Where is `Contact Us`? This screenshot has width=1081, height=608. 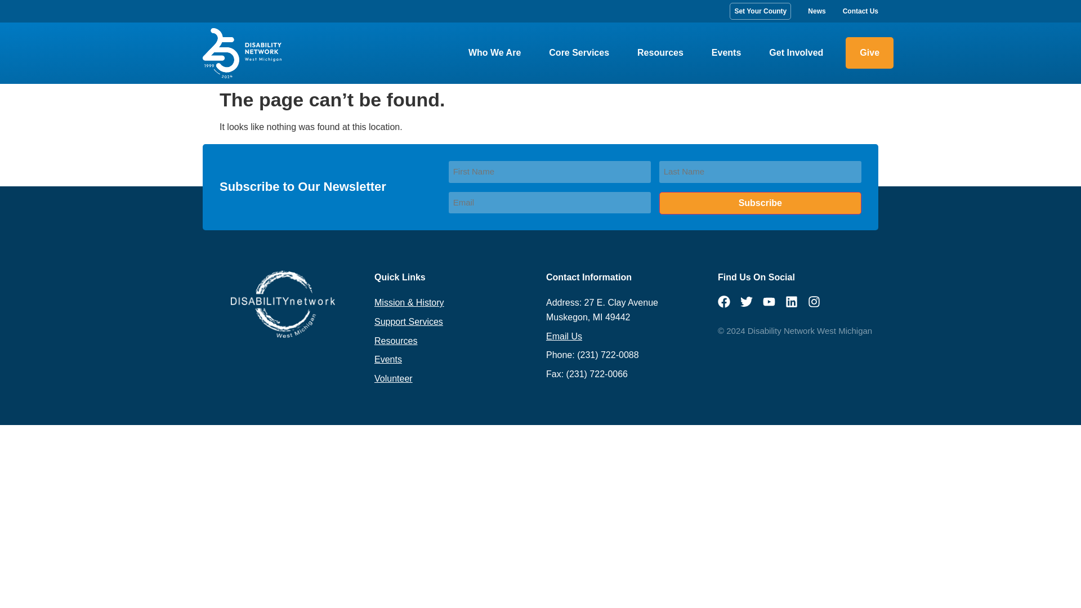 Contact Us is located at coordinates (860, 11).